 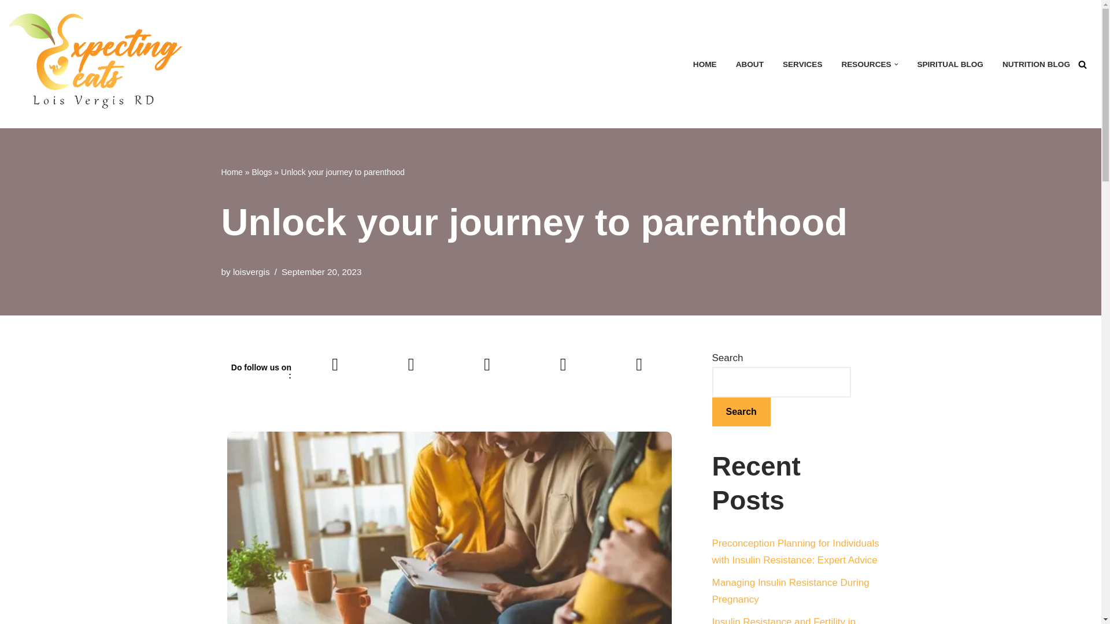 What do you see at coordinates (251, 272) in the screenshot?
I see `Posts by loisvergis` at bounding box center [251, 272].